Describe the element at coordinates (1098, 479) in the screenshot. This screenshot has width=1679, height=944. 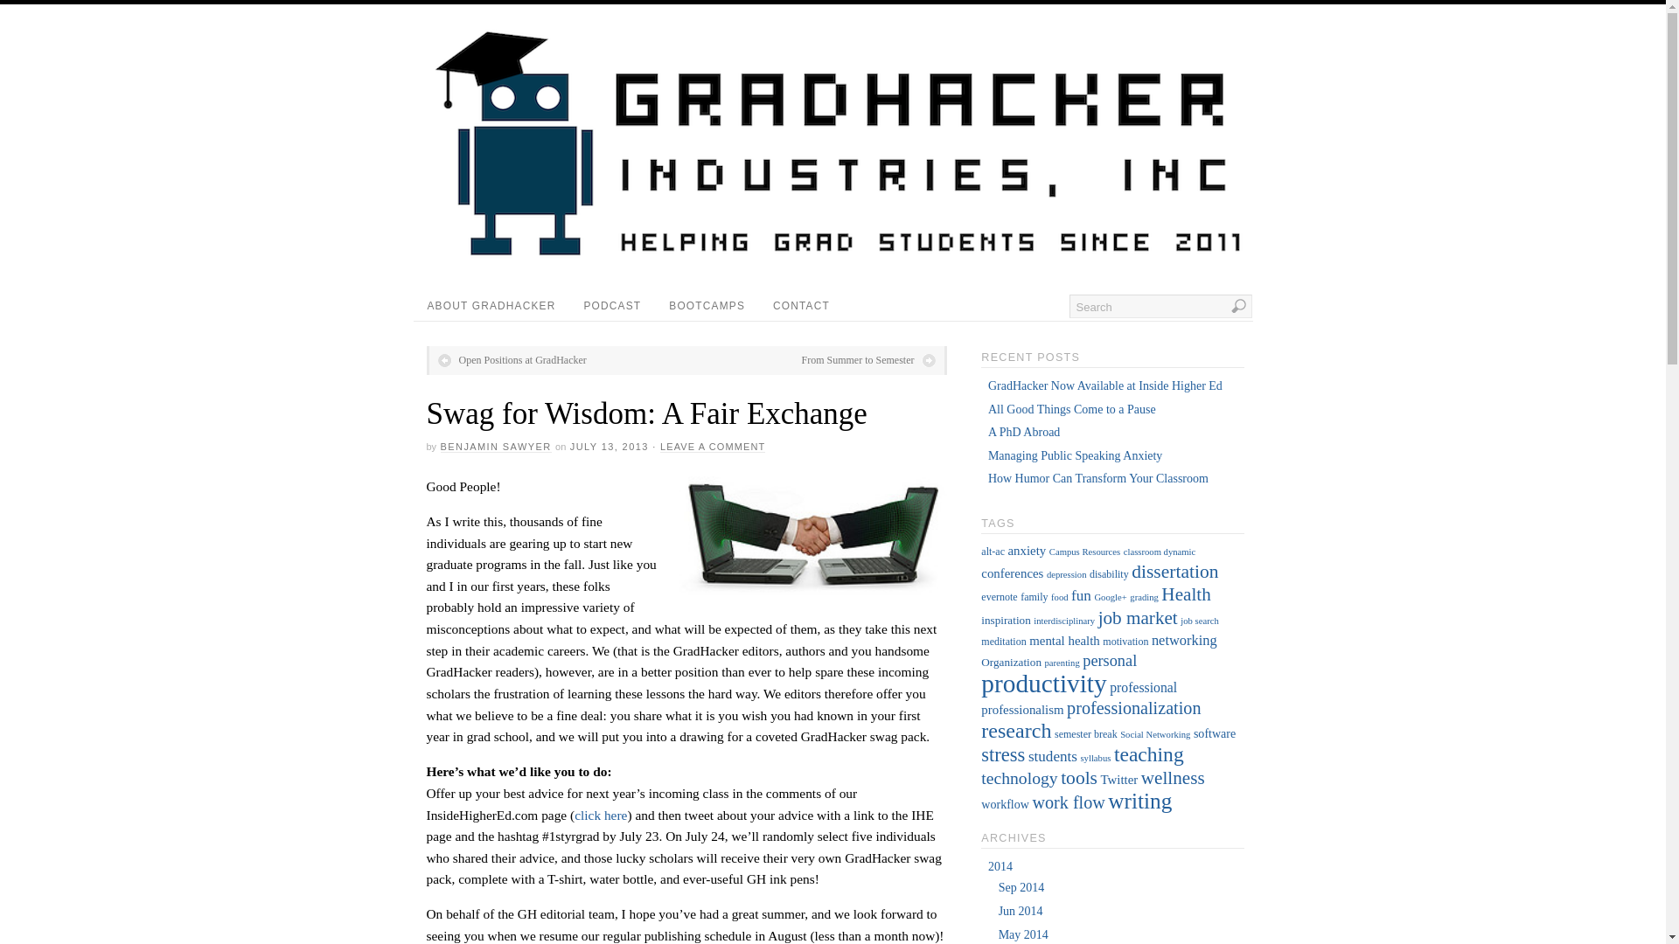
I see `How Humor Can Transform Your Classroom` at that location.